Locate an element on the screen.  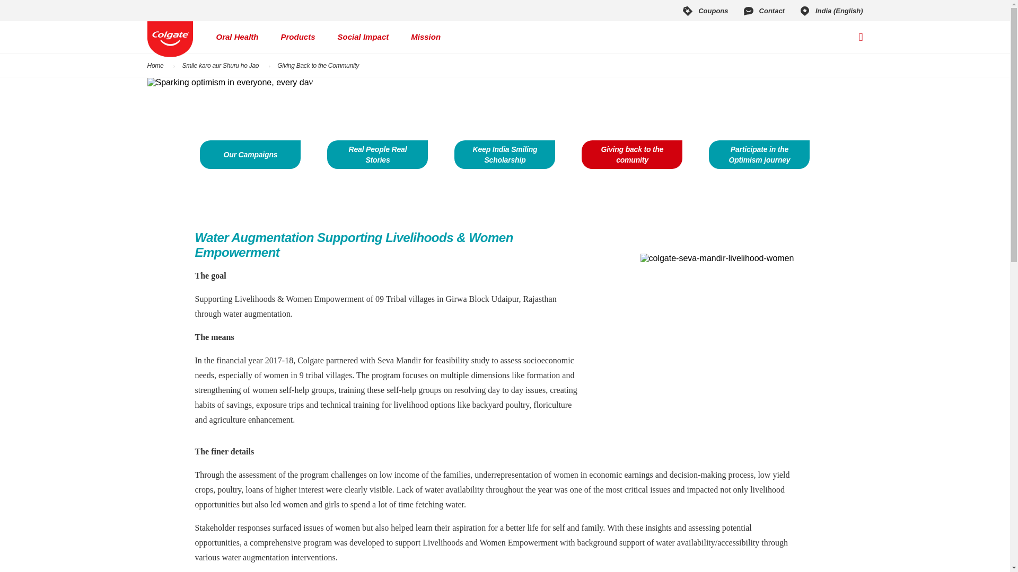
Social Impact is located at coordinates (363, 37).